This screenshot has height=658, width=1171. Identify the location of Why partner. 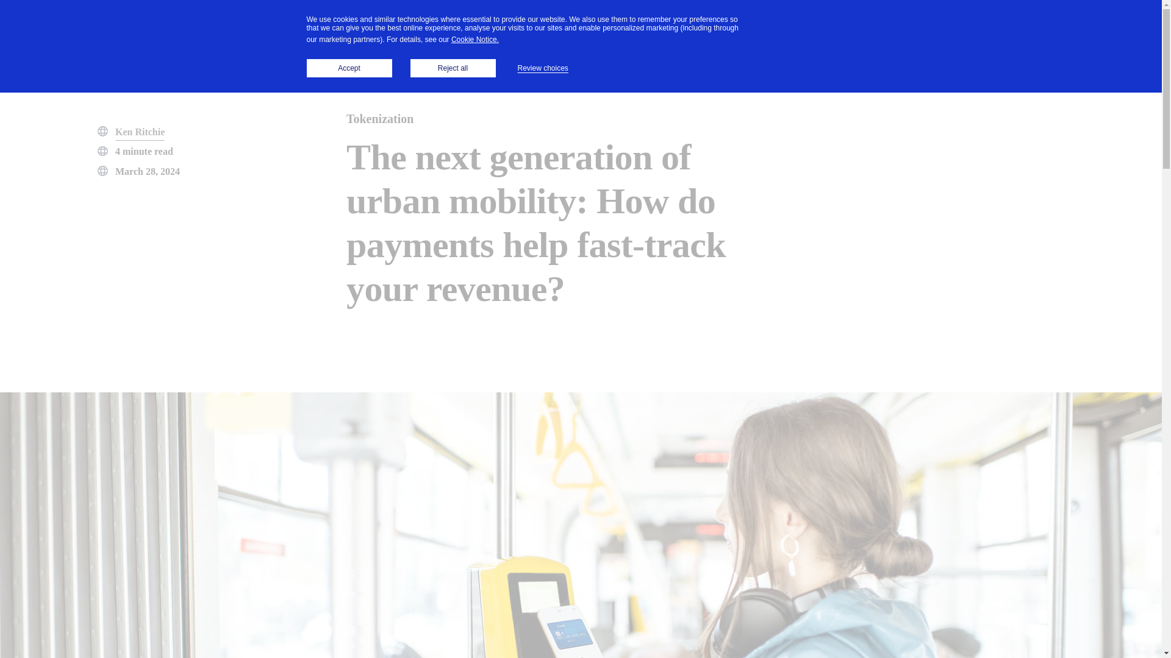
(184, 26).